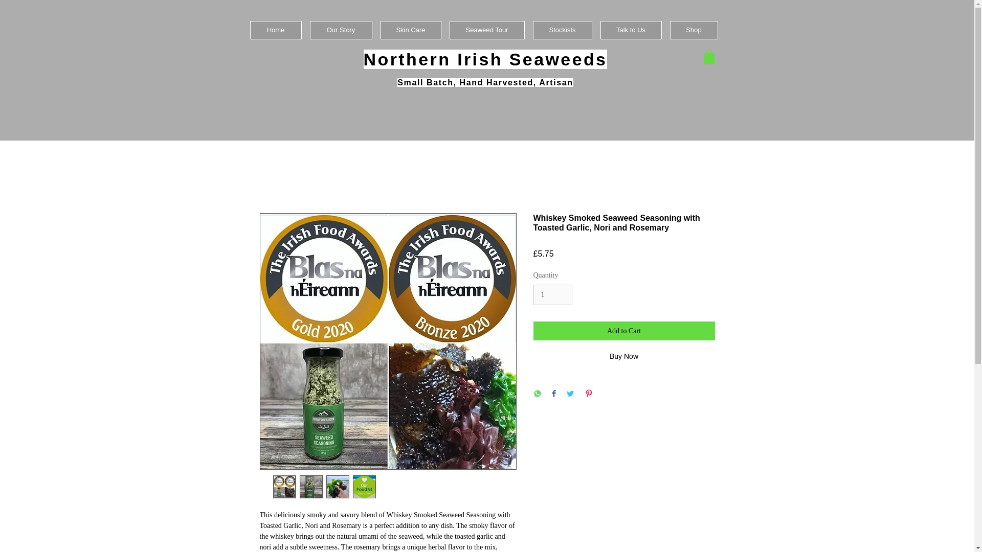 This screenshot has width=982, height=552. Describe the element at coordinates (411, 30) in the screenshot. I see `Skin Care` at that location.